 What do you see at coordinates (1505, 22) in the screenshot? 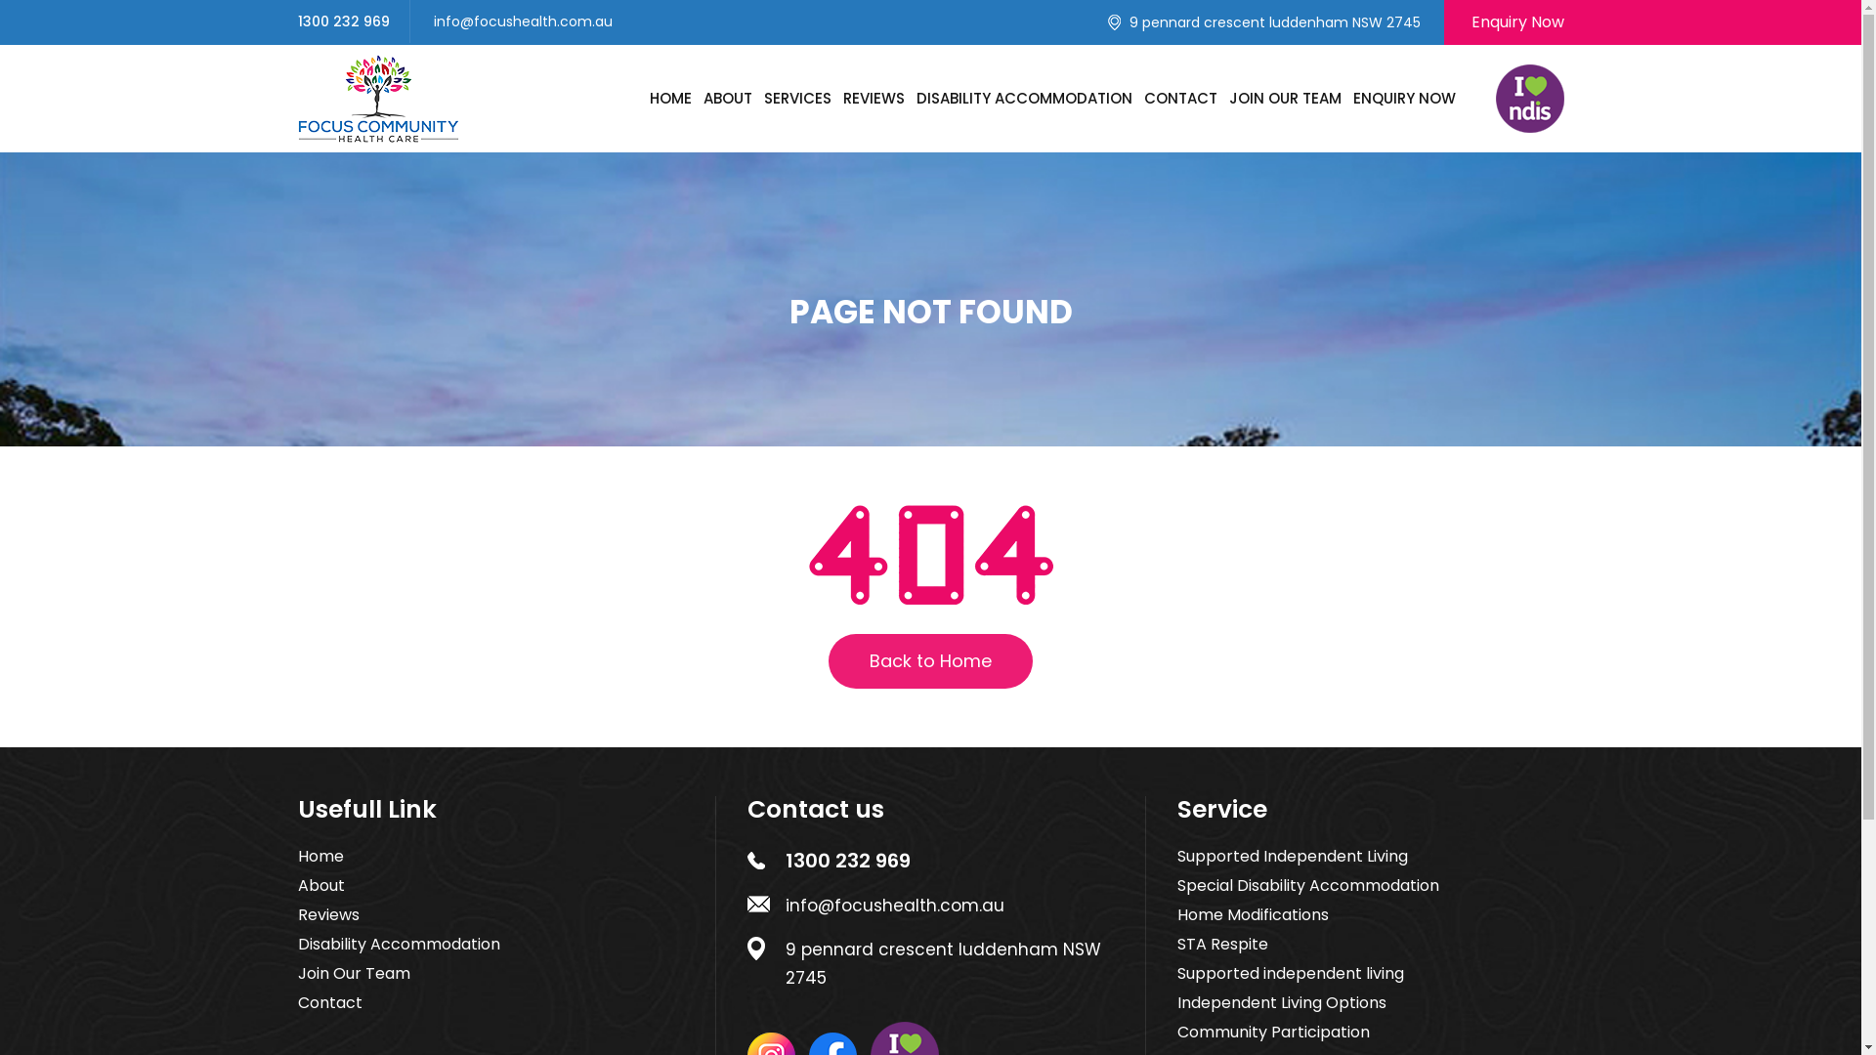
I see `Enquiry Now` at bounding box center [1505, 22].